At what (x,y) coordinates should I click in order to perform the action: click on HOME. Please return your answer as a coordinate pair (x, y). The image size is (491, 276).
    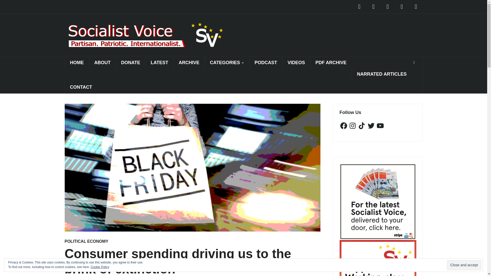
    Looking at the image, I should click on (76, 63).